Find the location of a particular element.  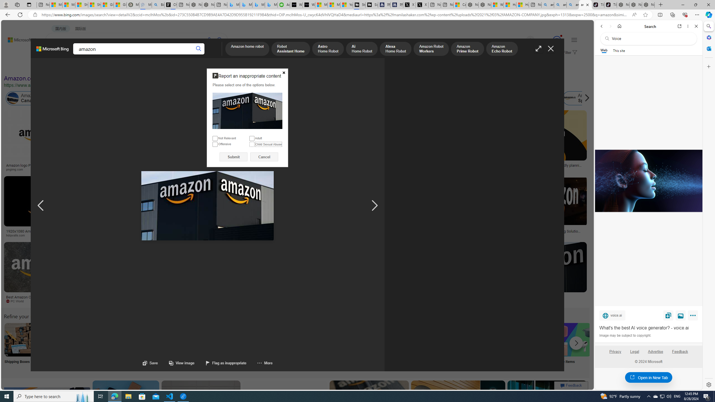

Amazon Cloud is located at coordinates (158, 98).